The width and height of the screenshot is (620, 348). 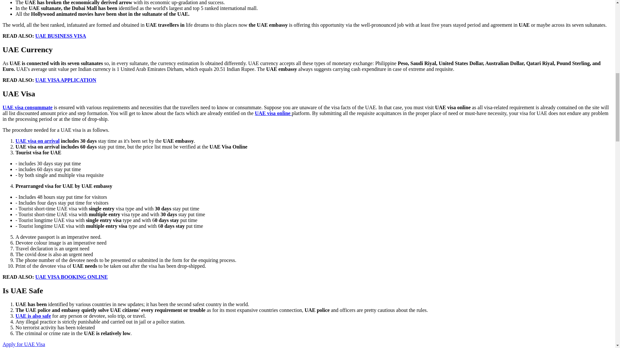 What do you see at coordinates (37, 141) in the screenshot?
I see `UAE visa on arrival` at bounding box center [37, 141].